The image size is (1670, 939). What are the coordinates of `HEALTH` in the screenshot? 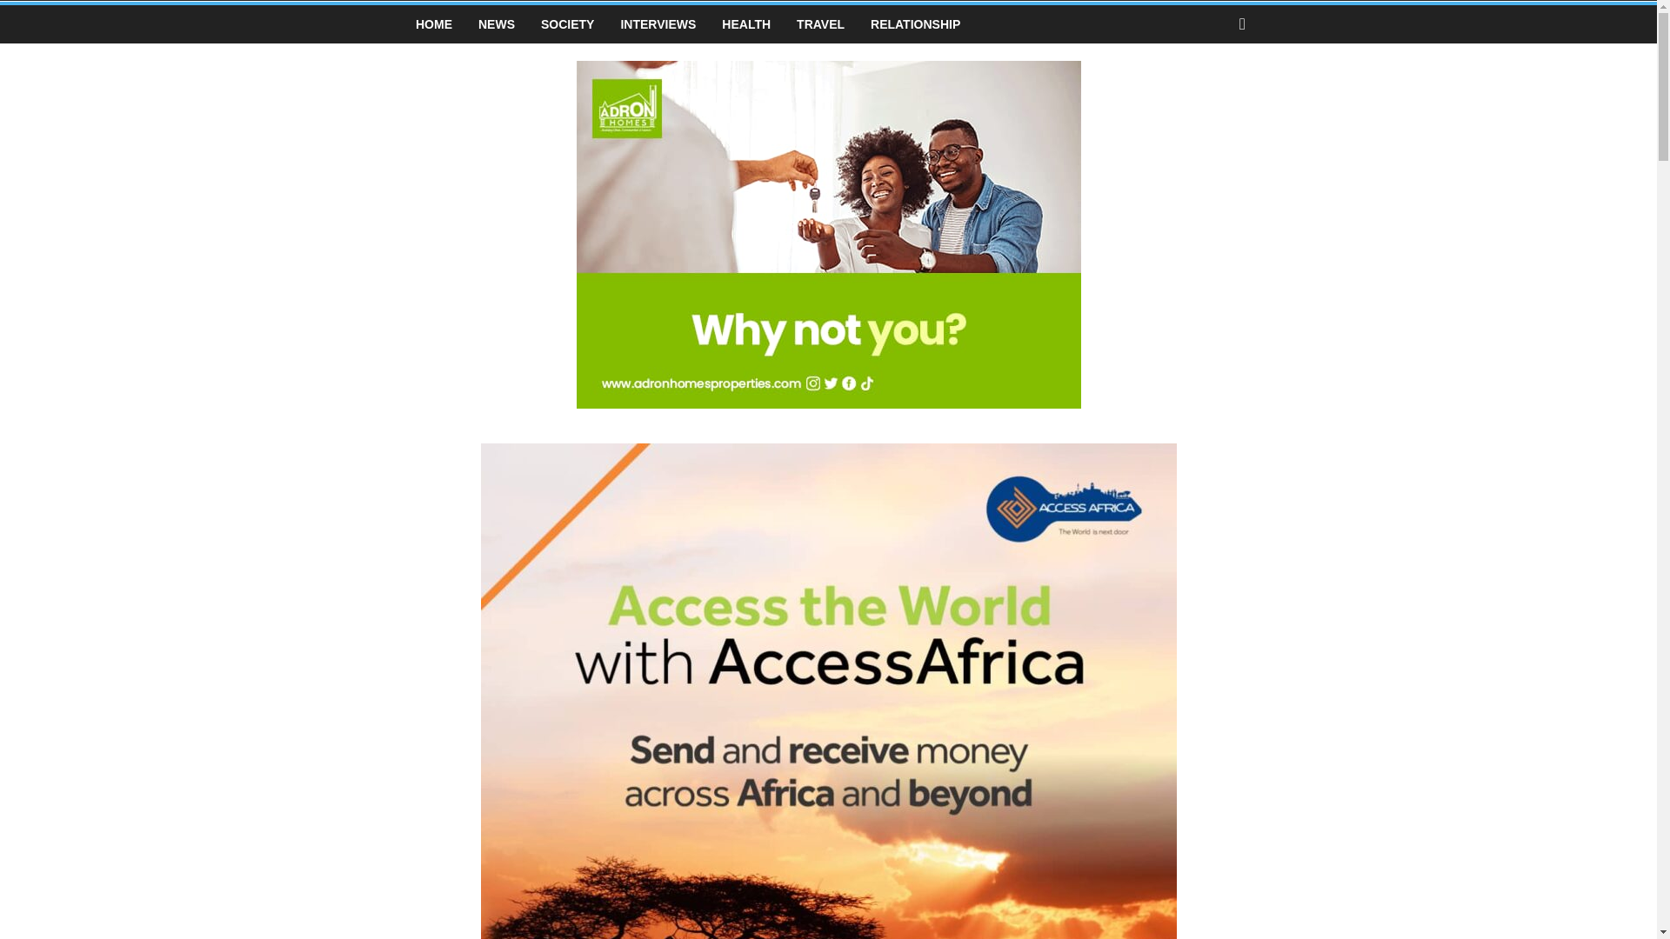 It's located at (745, 24).